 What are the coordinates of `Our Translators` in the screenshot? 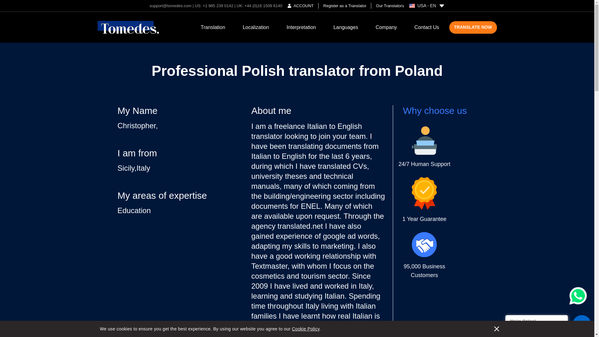 It's located at (387, 6).